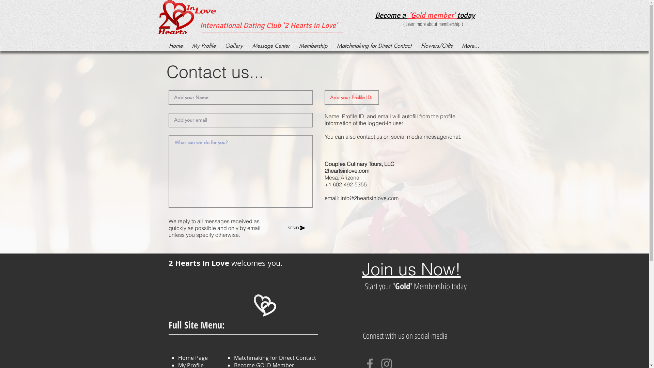  I want to click on Home Page, so click(193, 358).